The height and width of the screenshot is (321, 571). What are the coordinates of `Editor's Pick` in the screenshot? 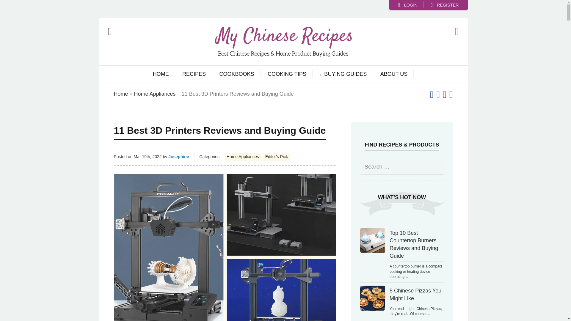 It's located at (277, 157).